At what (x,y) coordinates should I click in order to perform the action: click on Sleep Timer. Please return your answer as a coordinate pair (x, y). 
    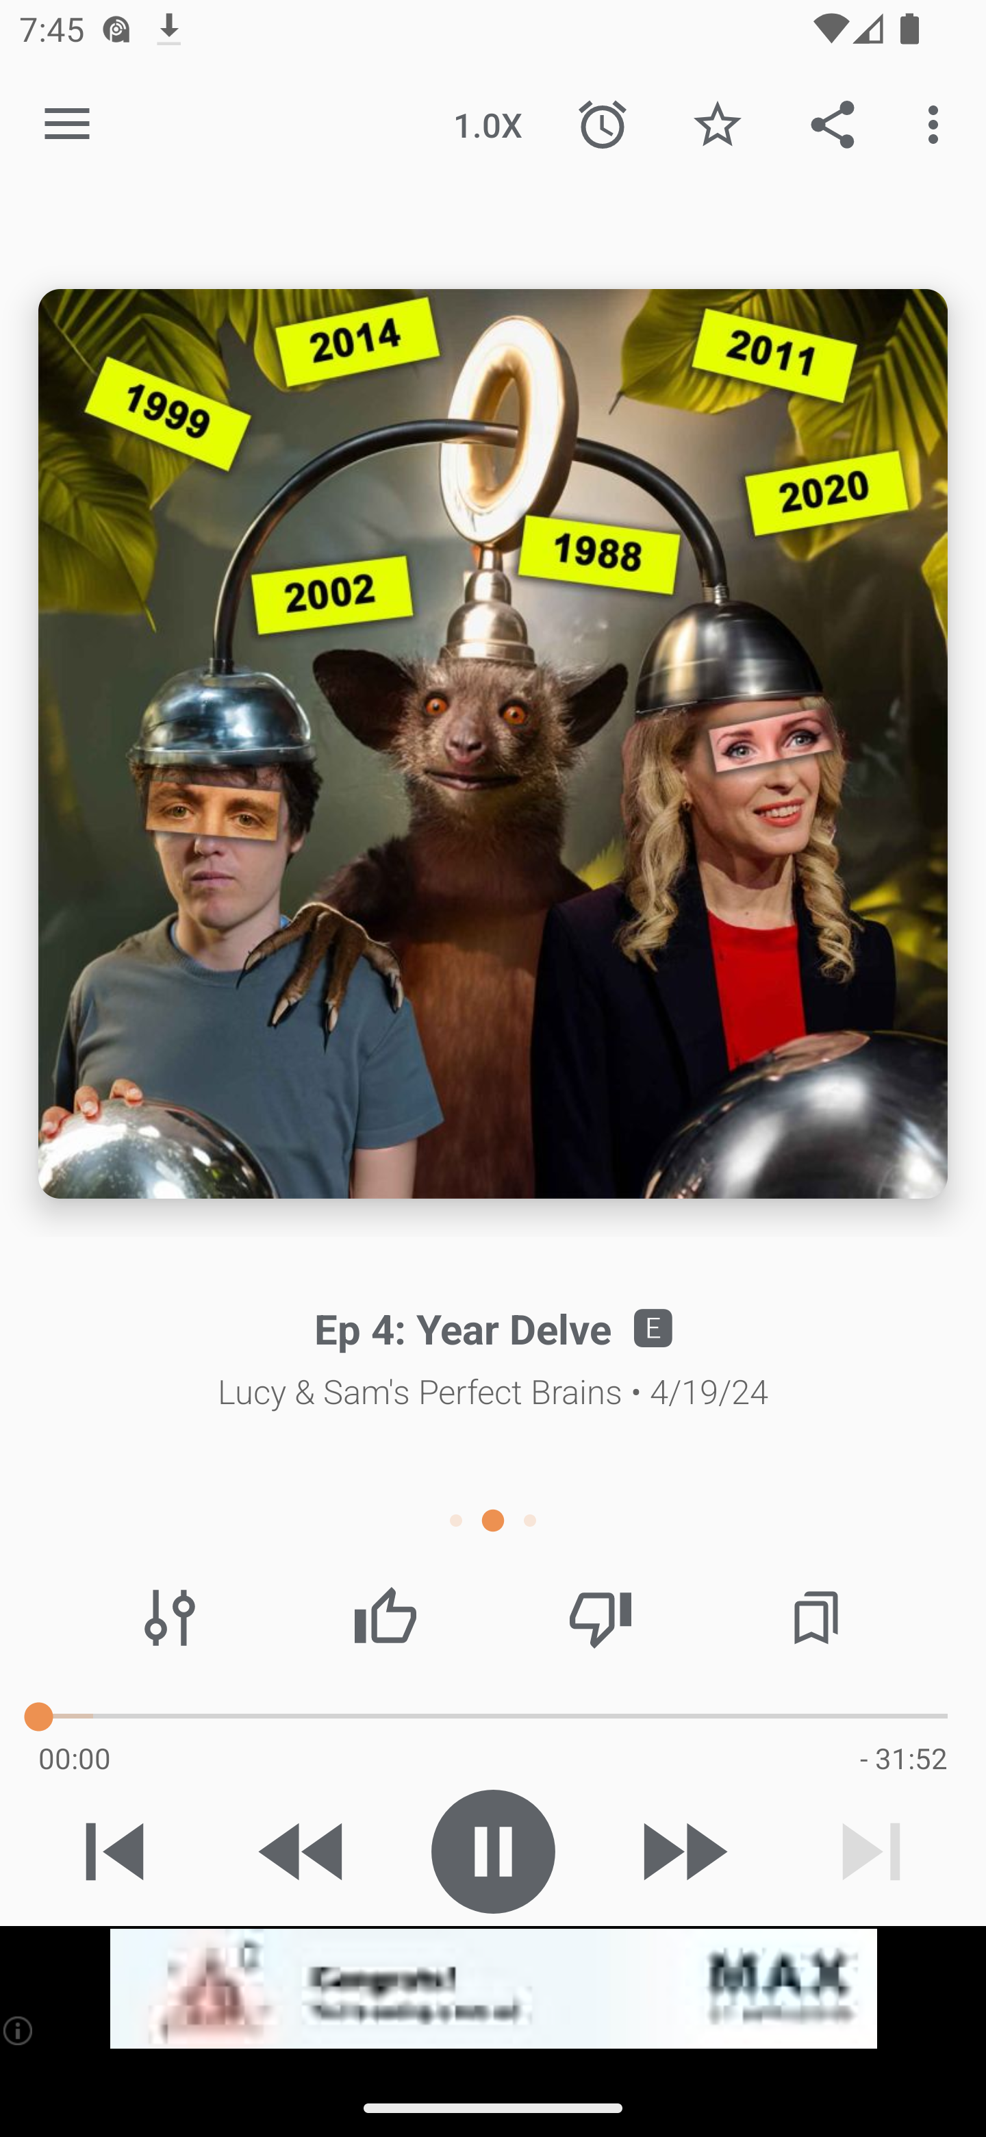
    Looking at the image, I should click on (603, 123).